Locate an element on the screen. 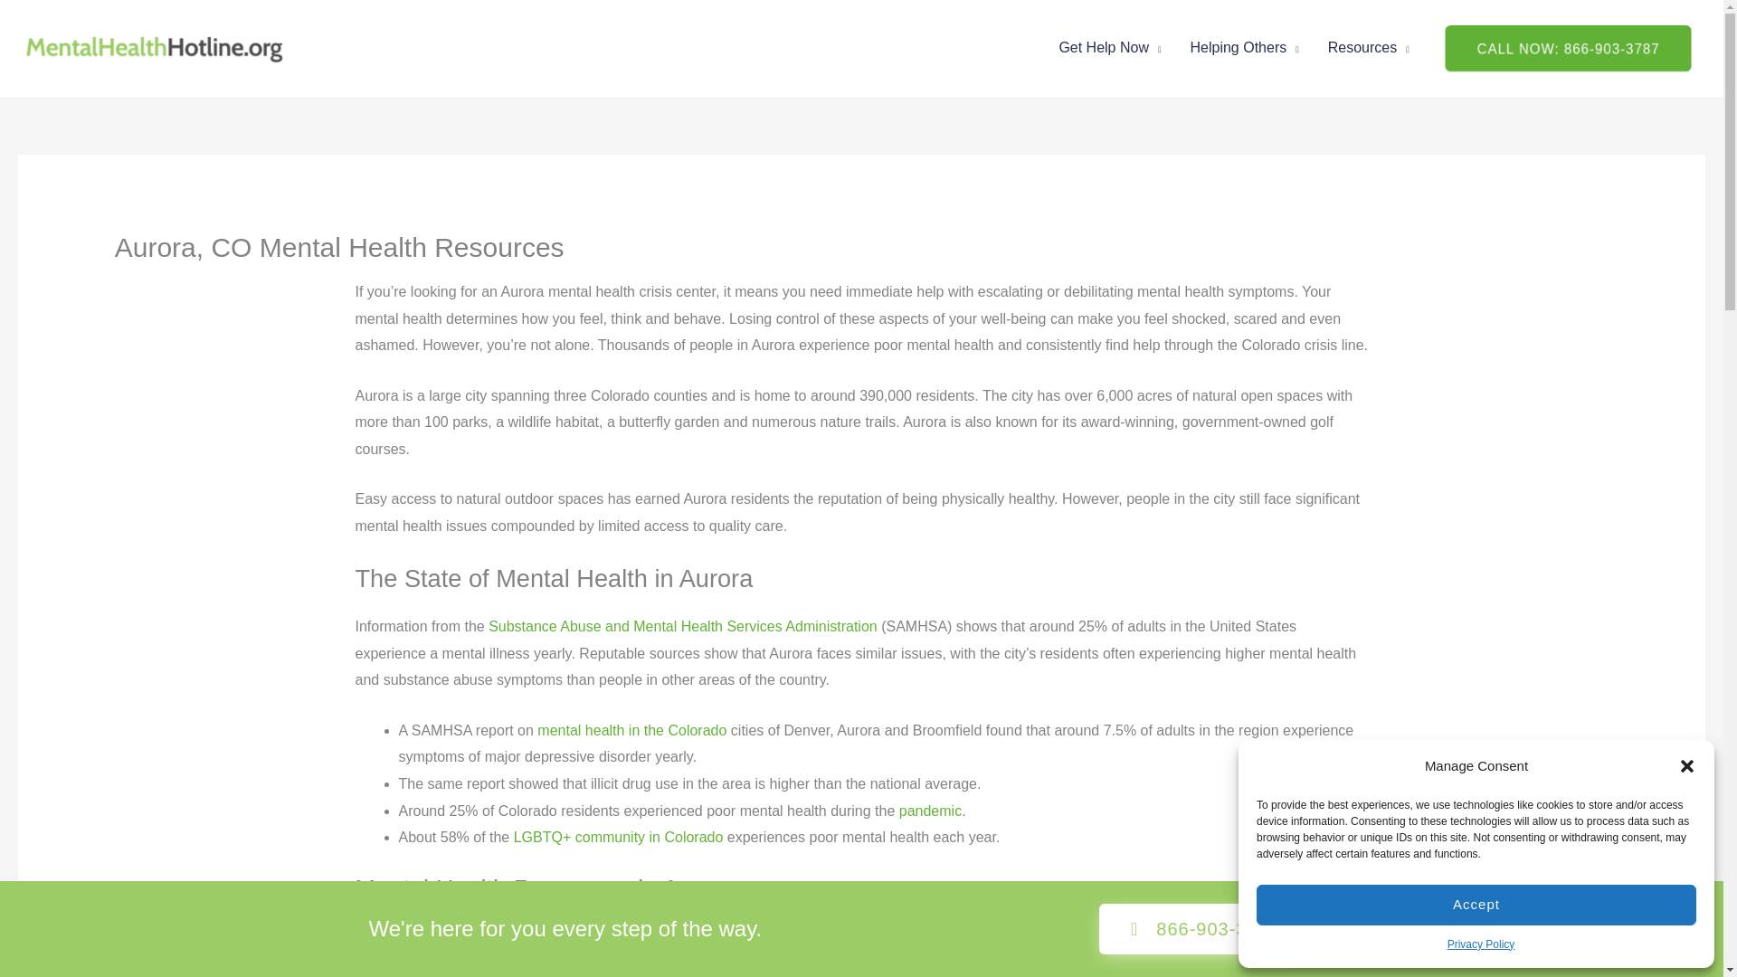  Get Help Now is located at coordinates (1109, 47).